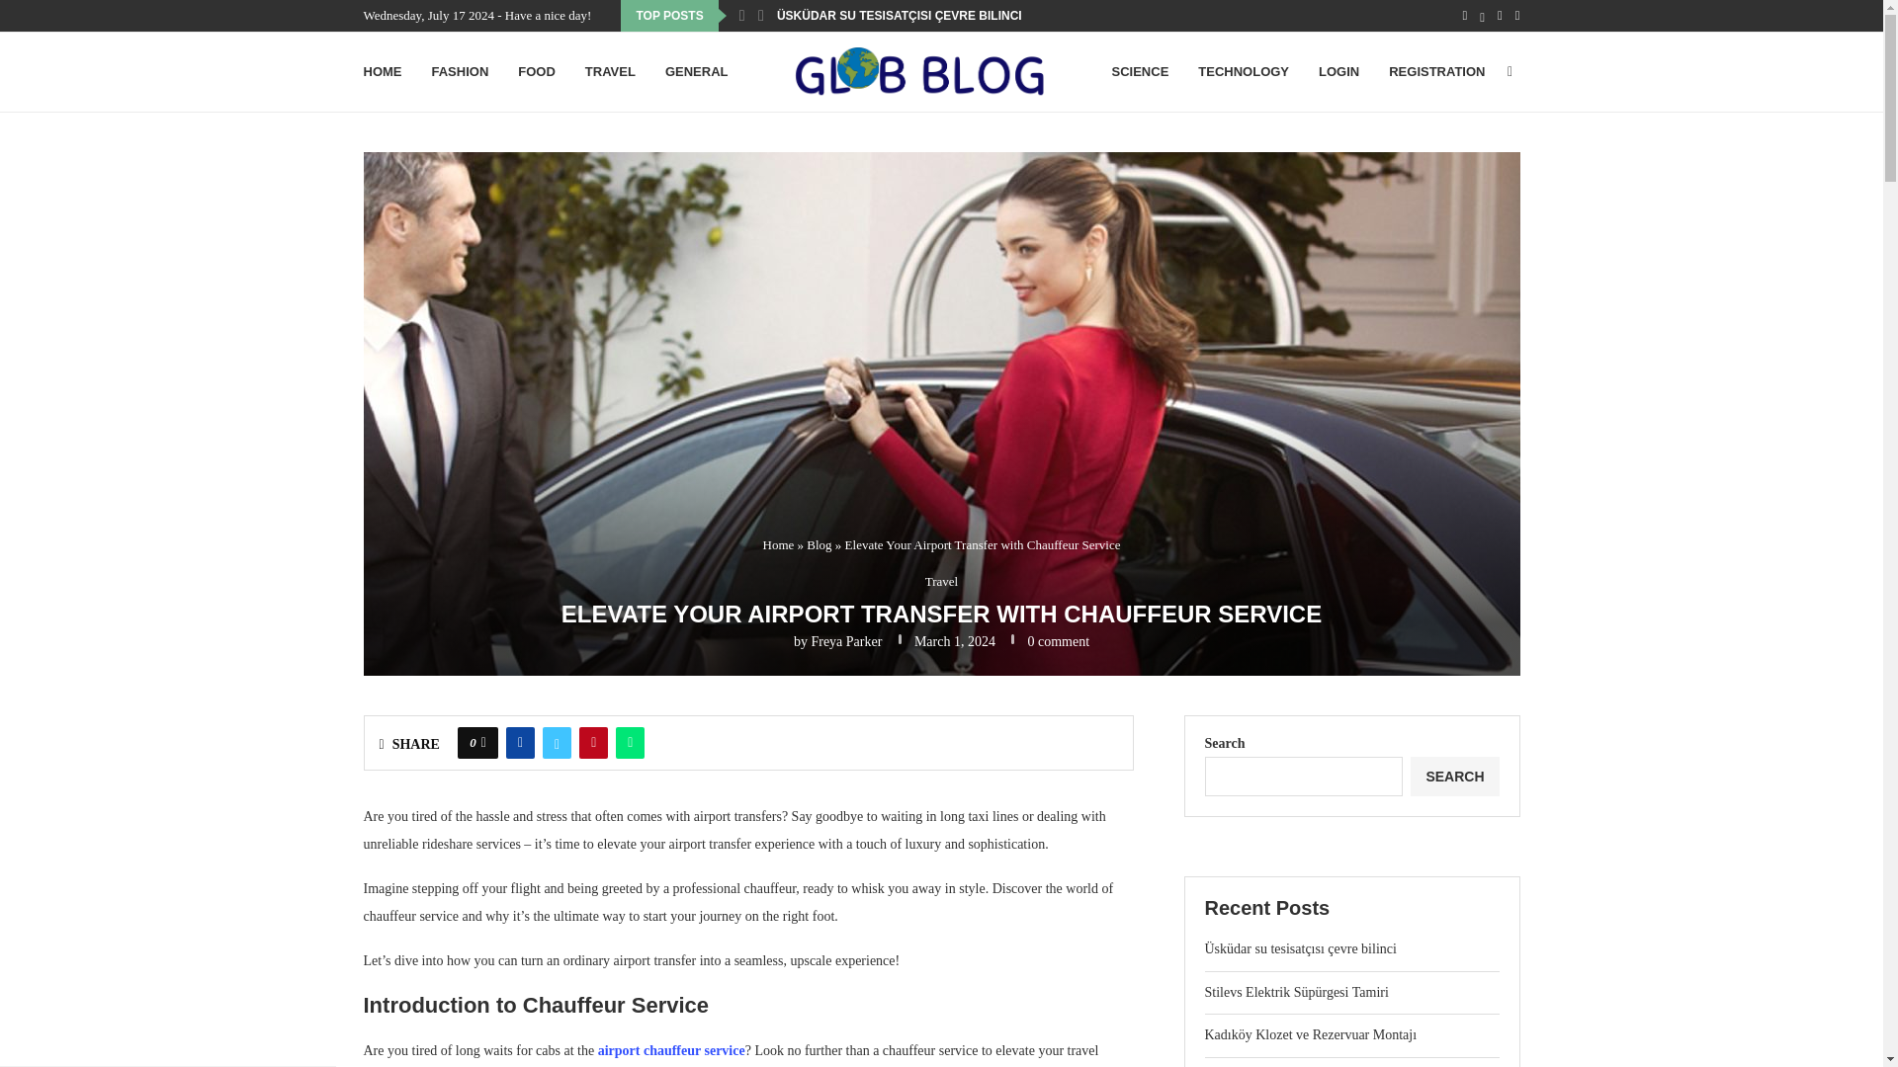 The image size is (1898, 1067). Describe the element at coordinates (779, 545) in the screenshot. I see `Home` at that location.